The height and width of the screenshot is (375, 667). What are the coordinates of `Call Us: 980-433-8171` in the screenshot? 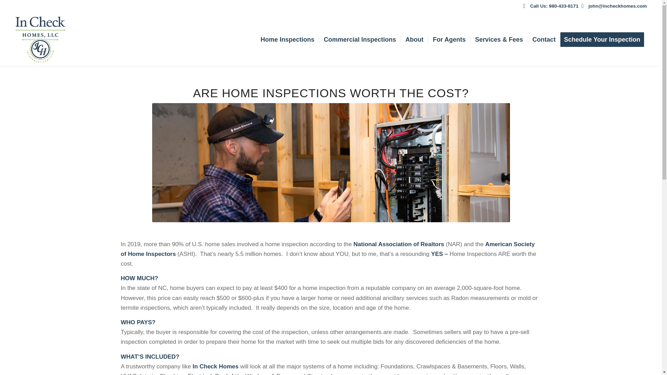 It's located at (554, 6).